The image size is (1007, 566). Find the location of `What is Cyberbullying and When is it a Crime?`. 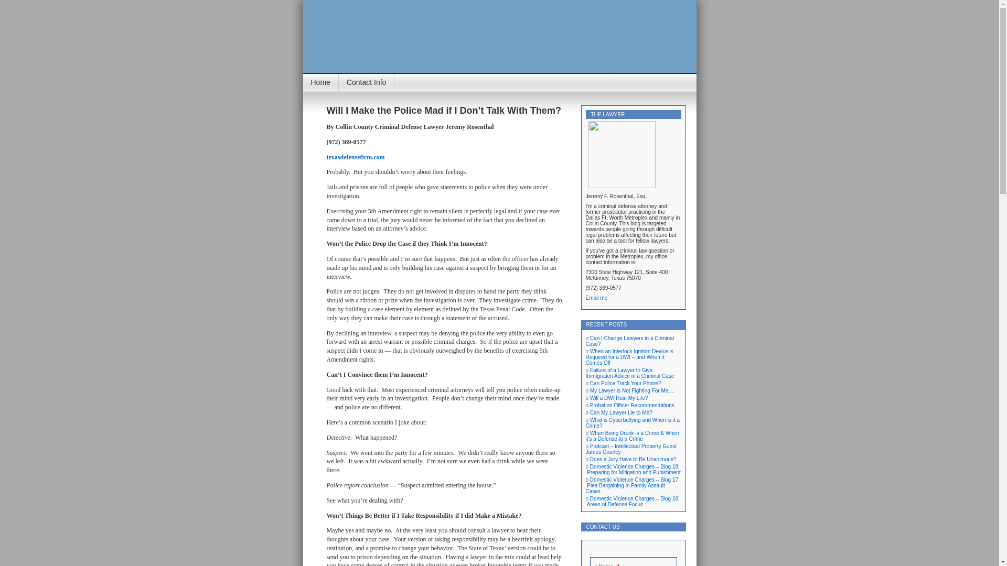

What is Cyberbullying and When is it a Crime? is located at coordinates (633, 422).